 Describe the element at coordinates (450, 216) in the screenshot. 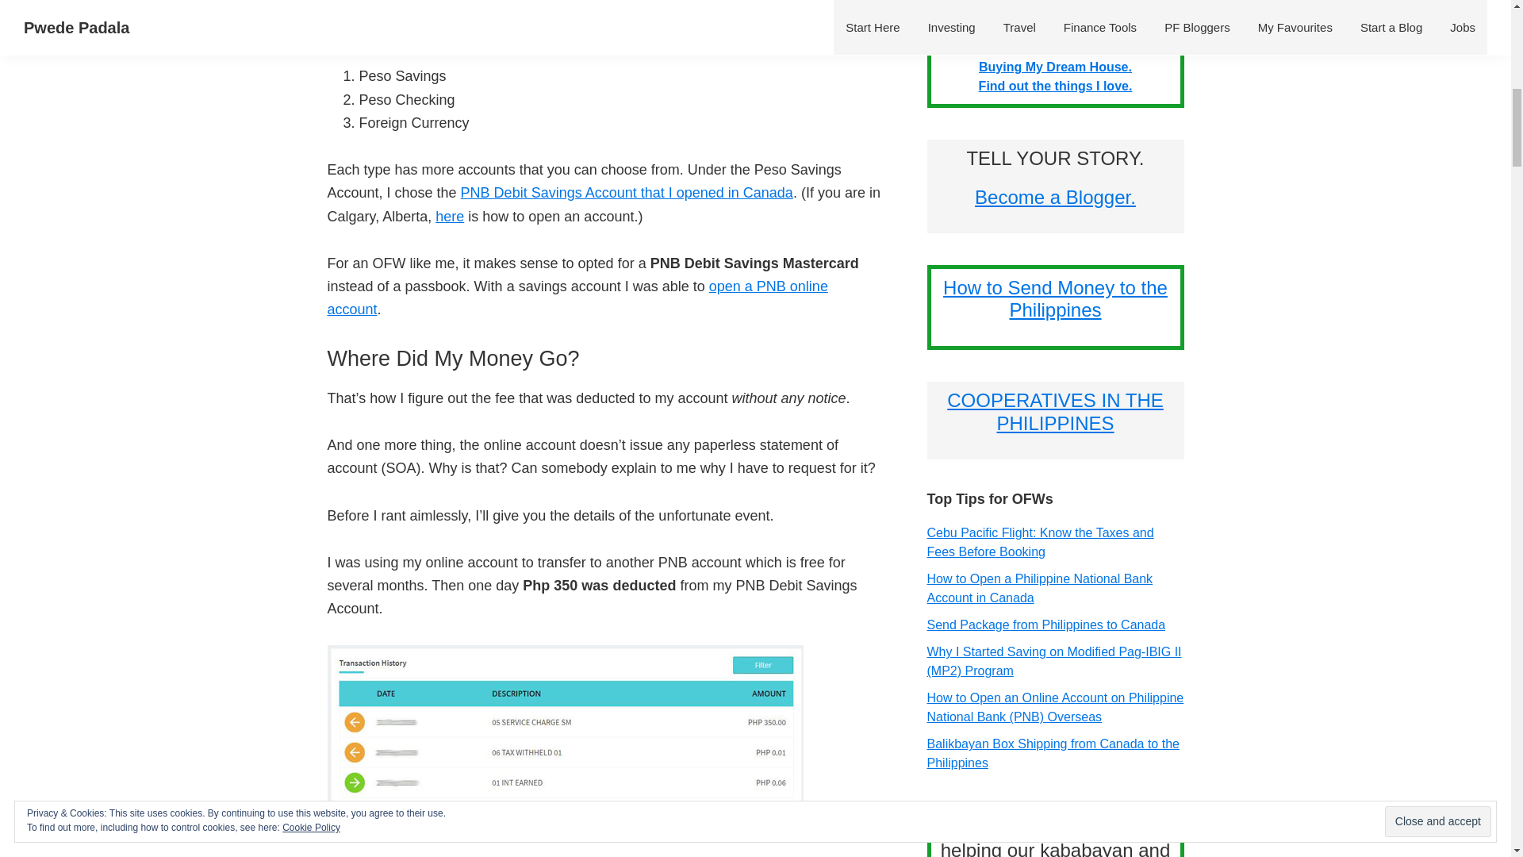

I see `here` at that location.